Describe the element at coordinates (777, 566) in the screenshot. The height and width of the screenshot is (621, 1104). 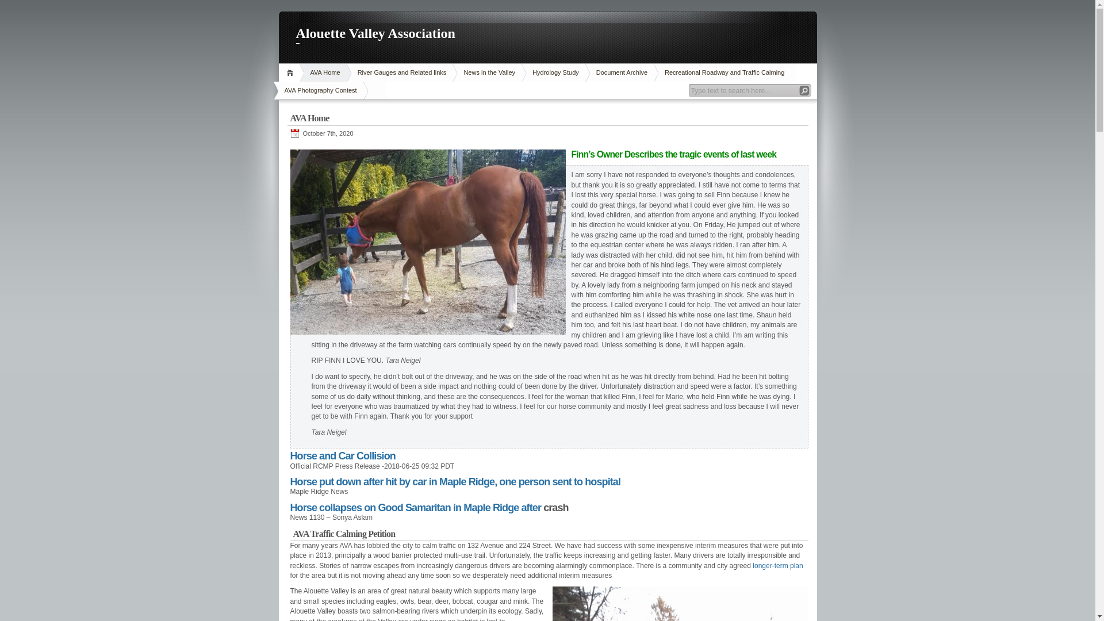
I see `longer-term plan` at that location.